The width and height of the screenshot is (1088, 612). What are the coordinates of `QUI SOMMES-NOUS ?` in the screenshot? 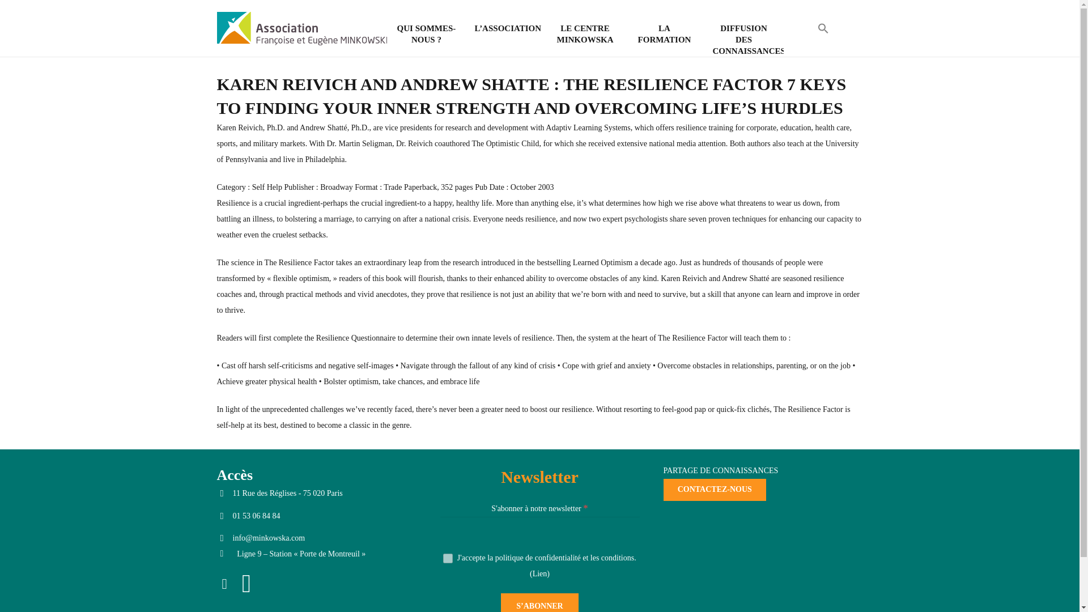 It's located at (426, 33).